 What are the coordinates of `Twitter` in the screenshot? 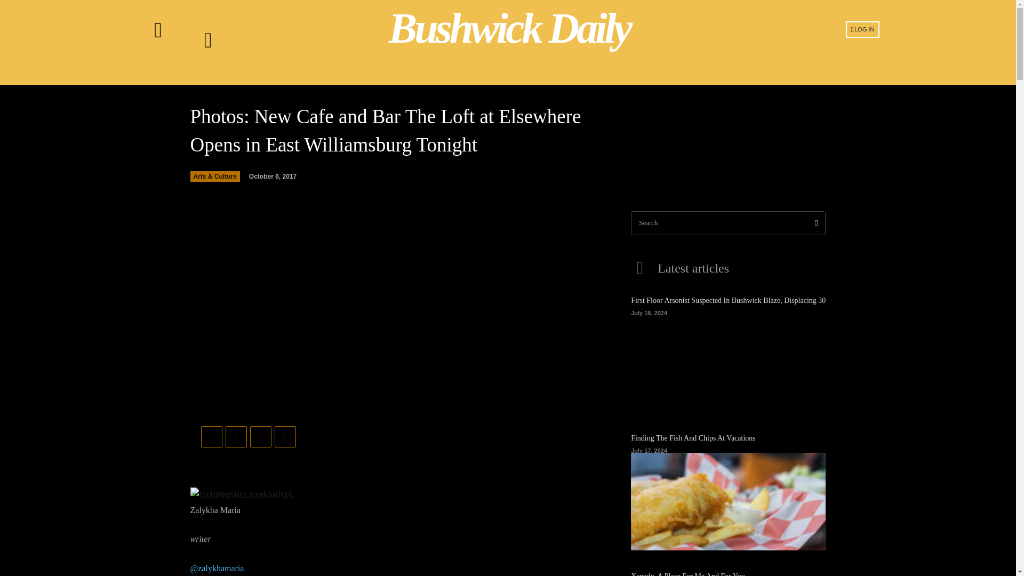 It's located at (236, 437).